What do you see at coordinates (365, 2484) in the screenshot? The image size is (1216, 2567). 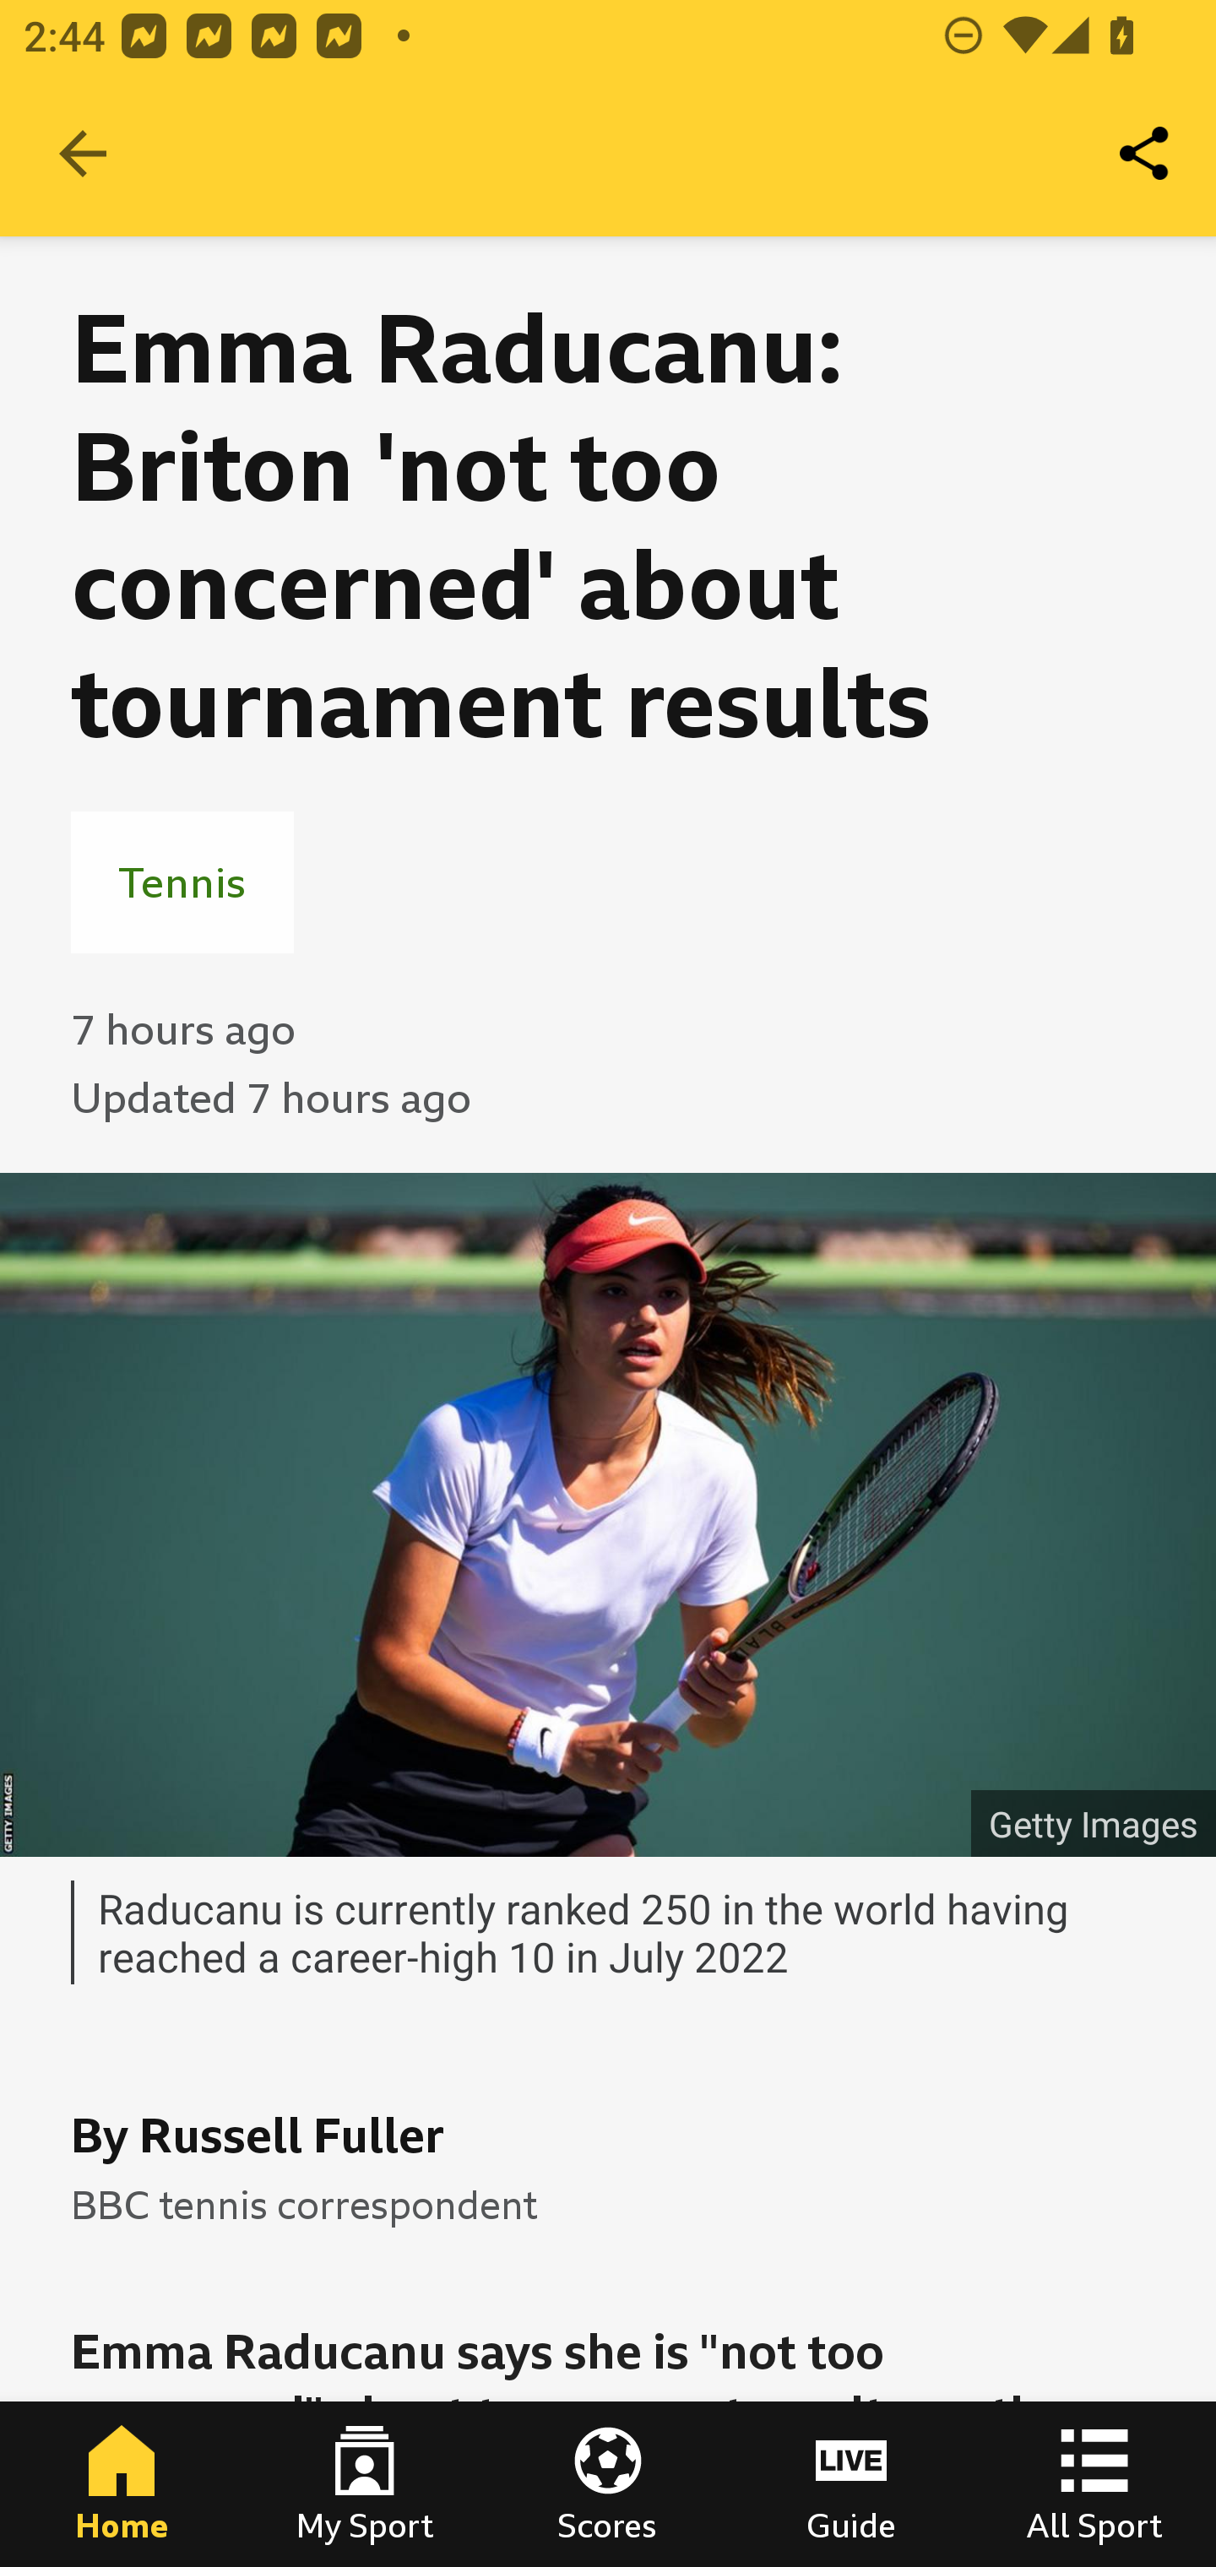 I see `My Sport` at bounding box center [365, 2484].